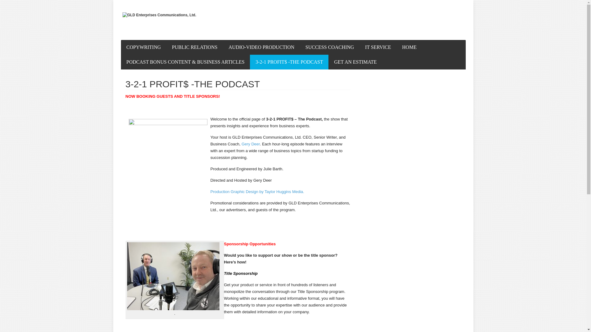 The image size is (591, 332). What do you see at coordinates (159, 15) in the screenshot?
I see `GLD Enterprises Communications, Ltd.` at bounding box center [159, 15].